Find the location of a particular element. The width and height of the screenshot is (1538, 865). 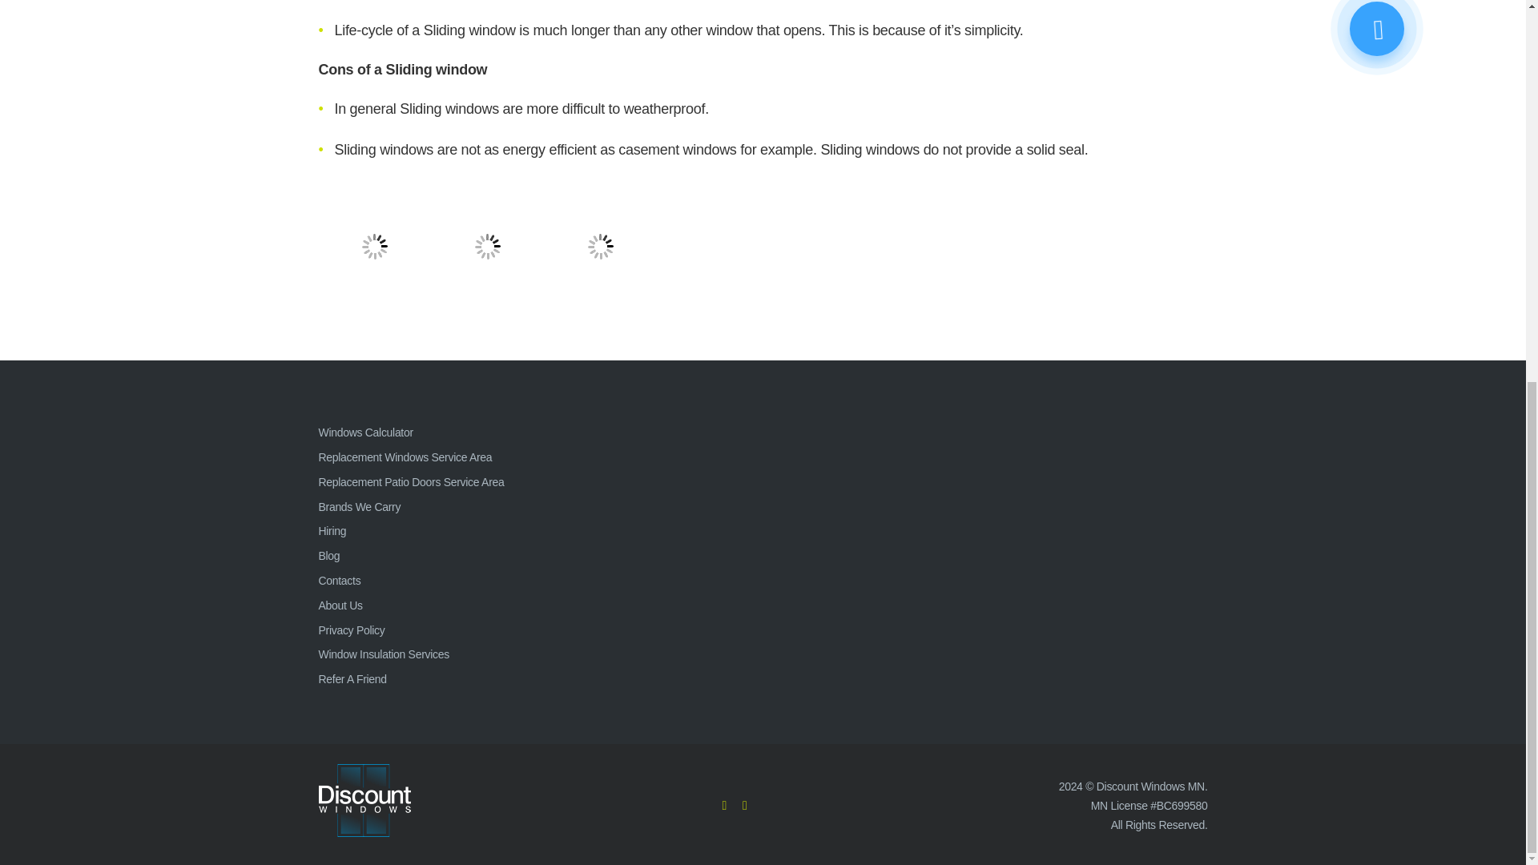

Brands We Carry is located at coordinates (360, 507).